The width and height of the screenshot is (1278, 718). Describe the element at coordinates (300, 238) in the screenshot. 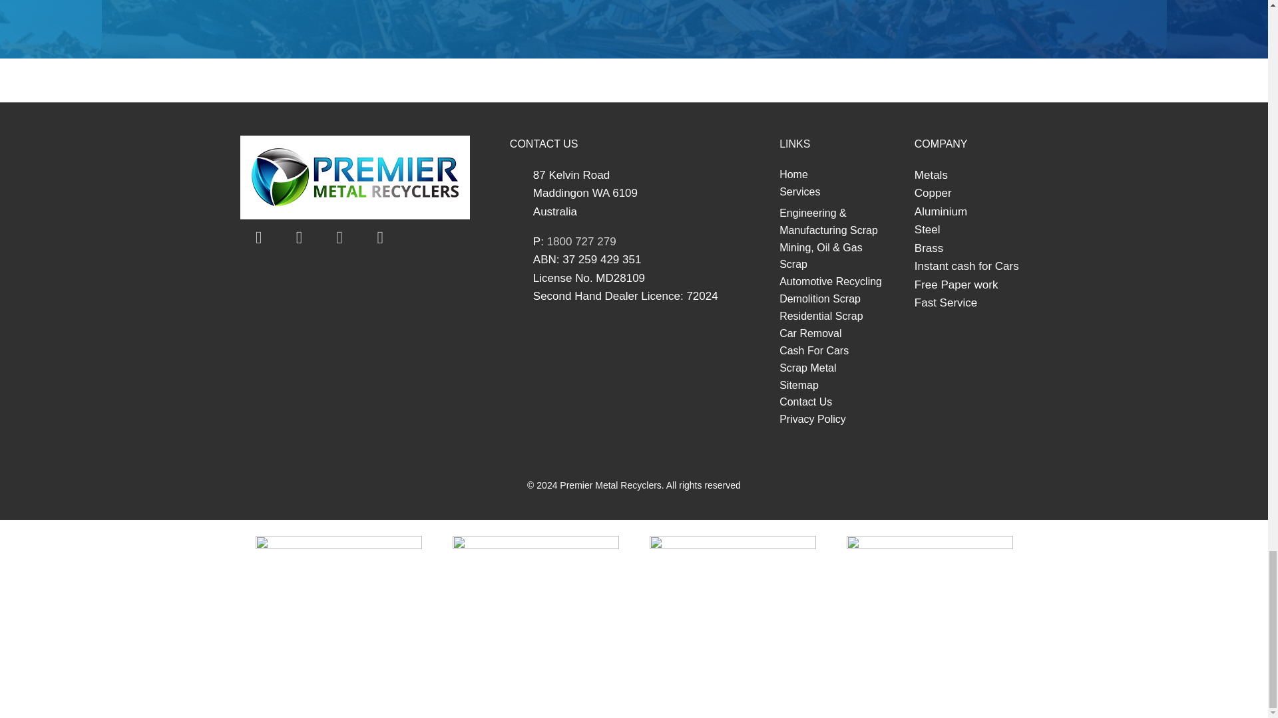

I see `Twitter` at that location.